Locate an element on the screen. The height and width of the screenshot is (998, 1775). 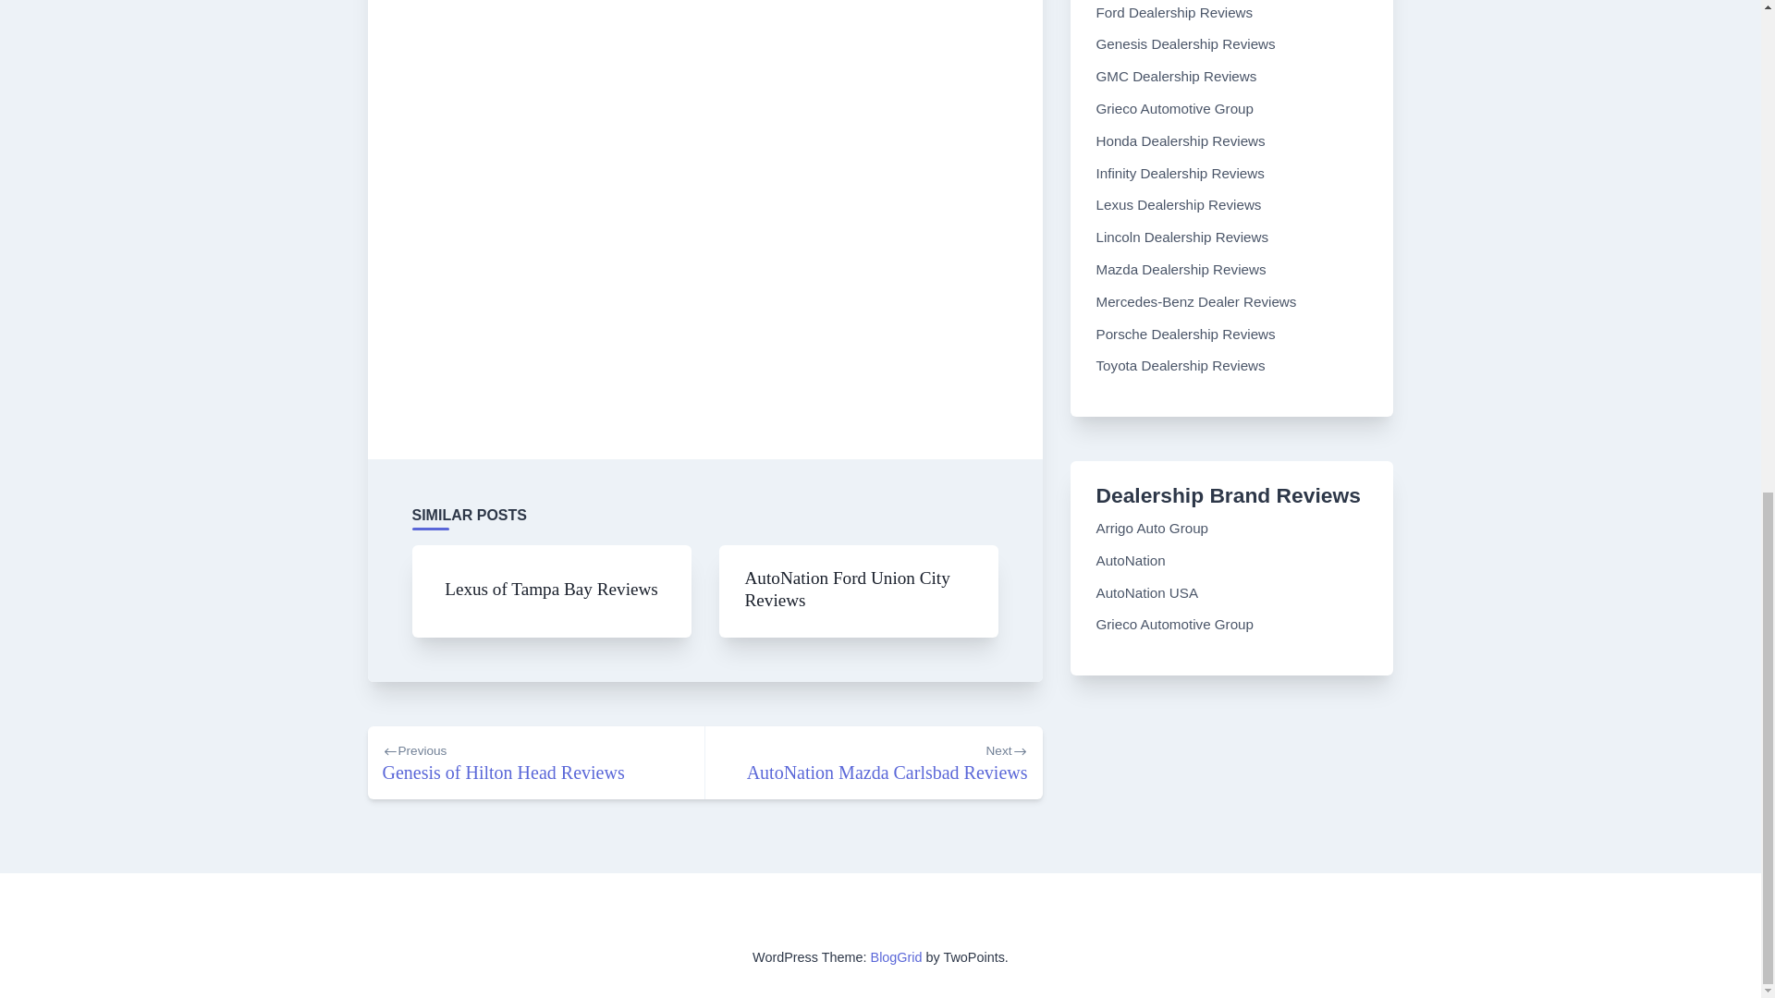
Mazda Dealership Reviews is located at coordinates (1181, 269).